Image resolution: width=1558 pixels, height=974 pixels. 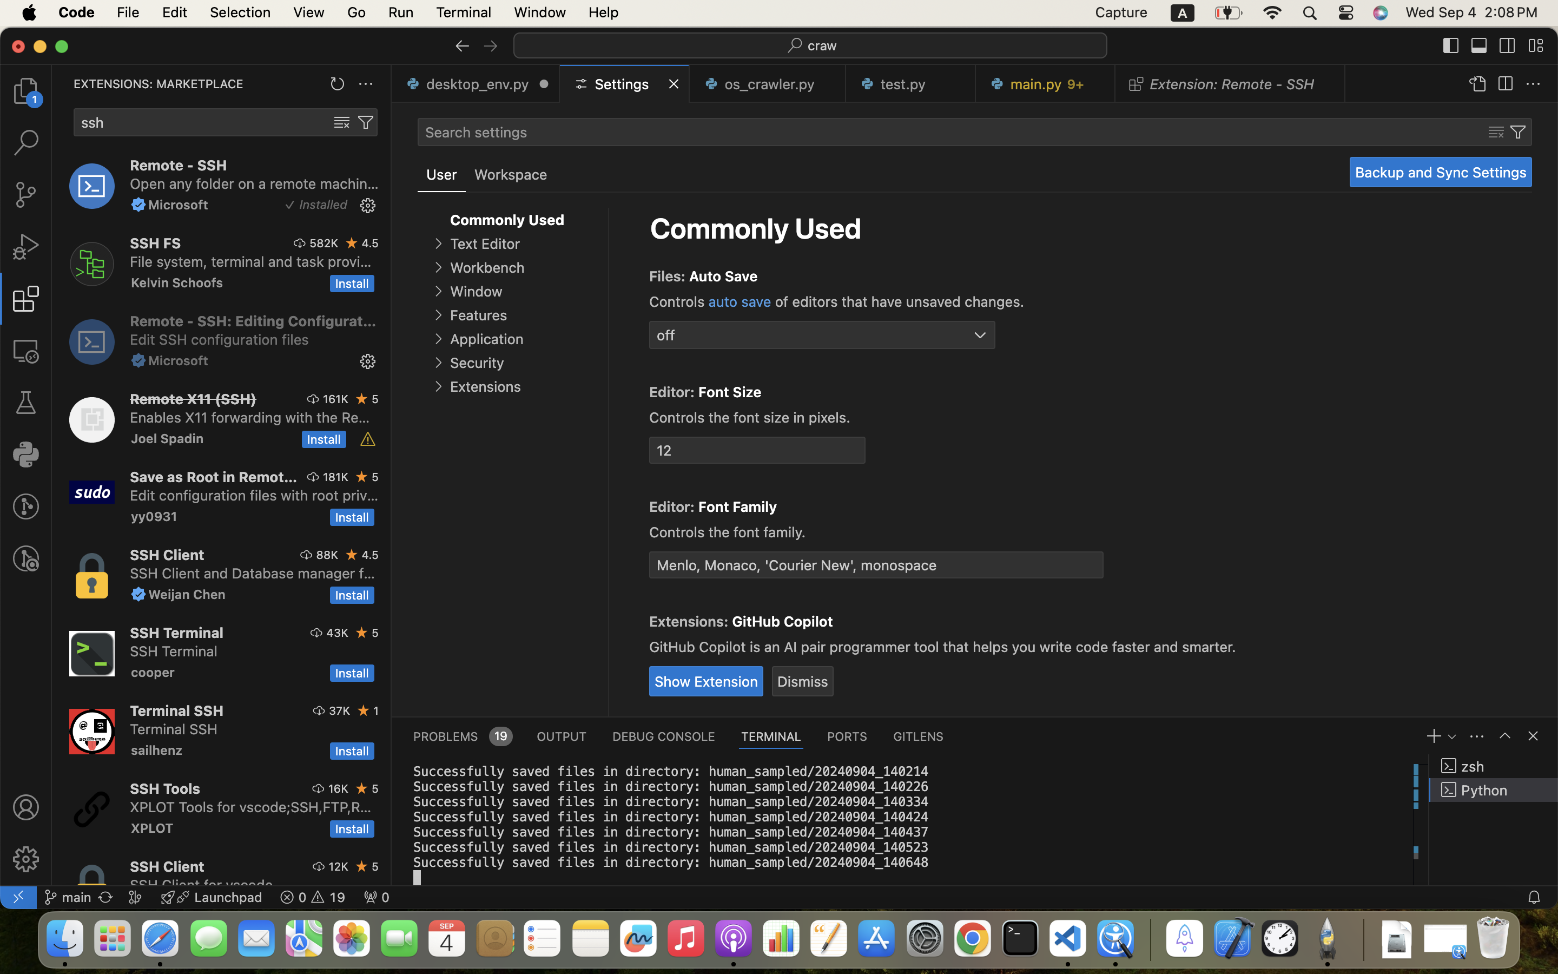 What do you see at coordinates (342, 122) in the screenshot?
I see `` at bounding box center [342, 122].